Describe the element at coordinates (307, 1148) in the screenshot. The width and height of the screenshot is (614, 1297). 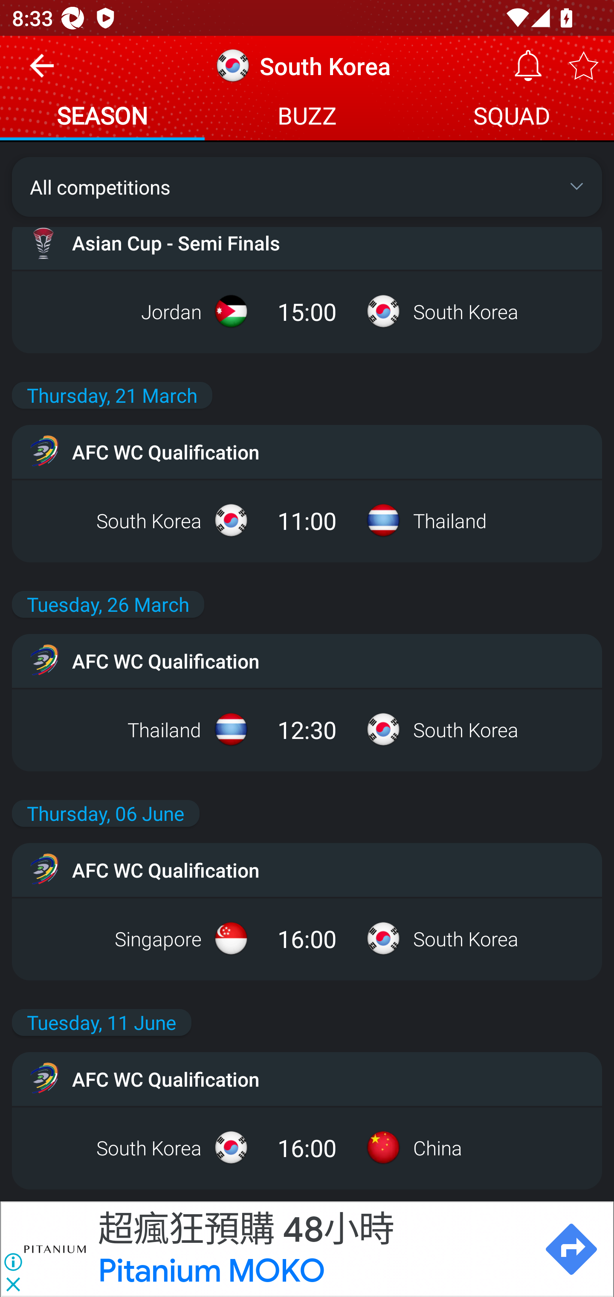
I see `South Korea 16:00 China` at that location.